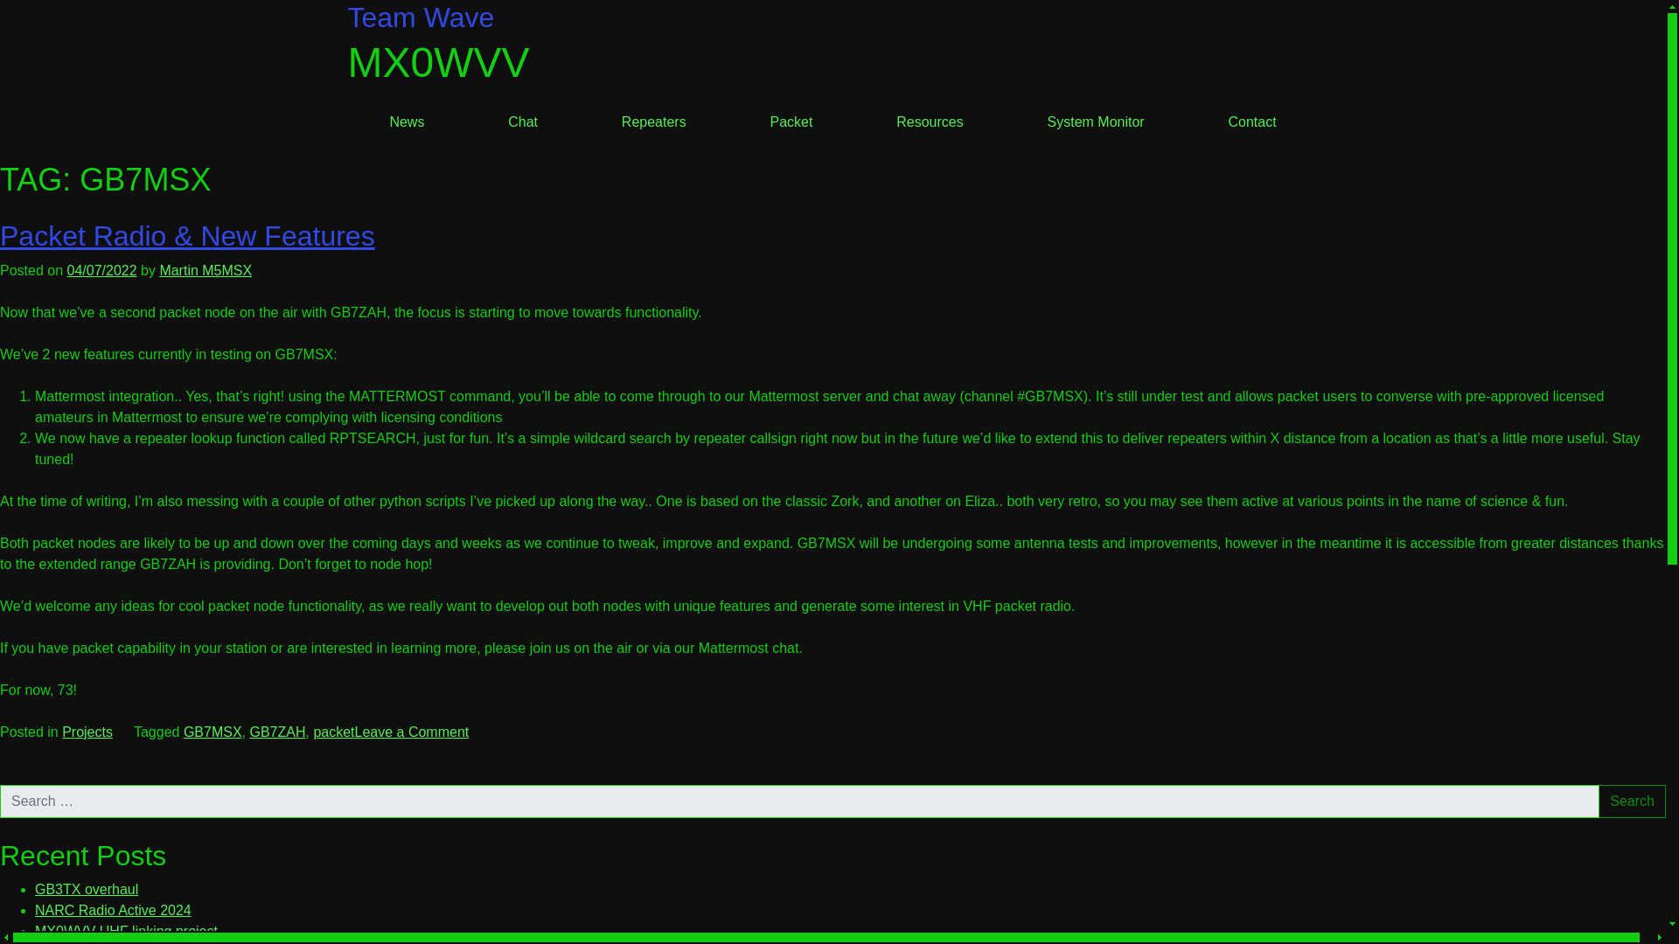 The height and width of the screenshot is (944, 1679). What do you see at coordinates (276, 732) in the screenshot?
I see `GB7ZAH` at bounding box center [276, 732].